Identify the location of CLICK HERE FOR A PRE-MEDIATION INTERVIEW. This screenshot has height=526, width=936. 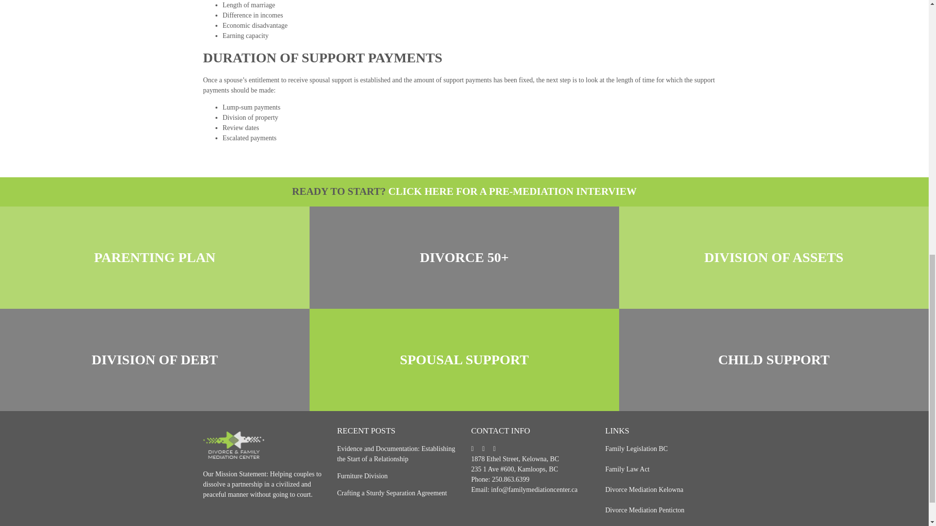
(512, 191).